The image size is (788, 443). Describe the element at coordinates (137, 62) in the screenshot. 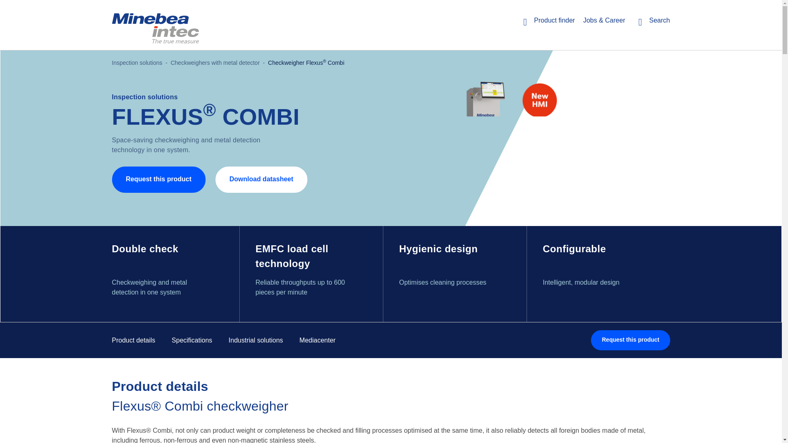

I see `Inspection solutions` at that location.